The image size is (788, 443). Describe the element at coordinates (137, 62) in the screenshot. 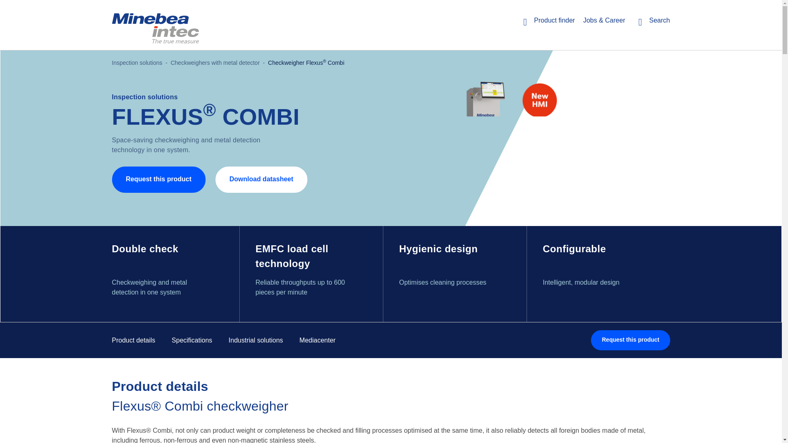

I see `Inspection solutions` at that location.